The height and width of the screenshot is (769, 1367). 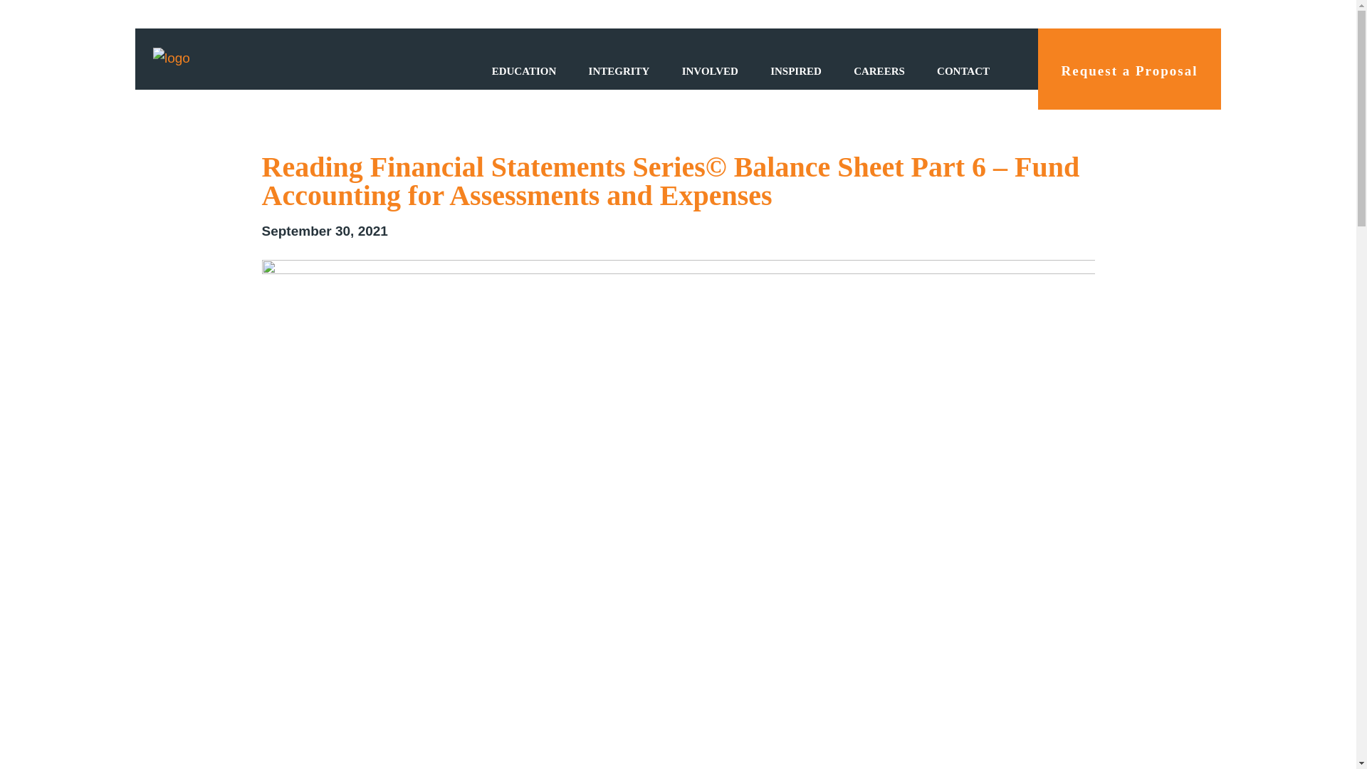 What do you see at coordinates (795, 71) in the screenshot?
I see `INSPIRED` at bounding box center [795, 71].